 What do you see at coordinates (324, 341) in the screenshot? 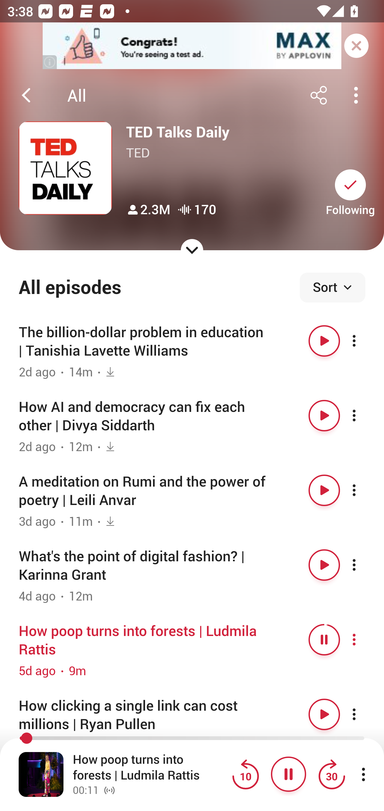
I see `Play button` at bounding box center [324, 341].